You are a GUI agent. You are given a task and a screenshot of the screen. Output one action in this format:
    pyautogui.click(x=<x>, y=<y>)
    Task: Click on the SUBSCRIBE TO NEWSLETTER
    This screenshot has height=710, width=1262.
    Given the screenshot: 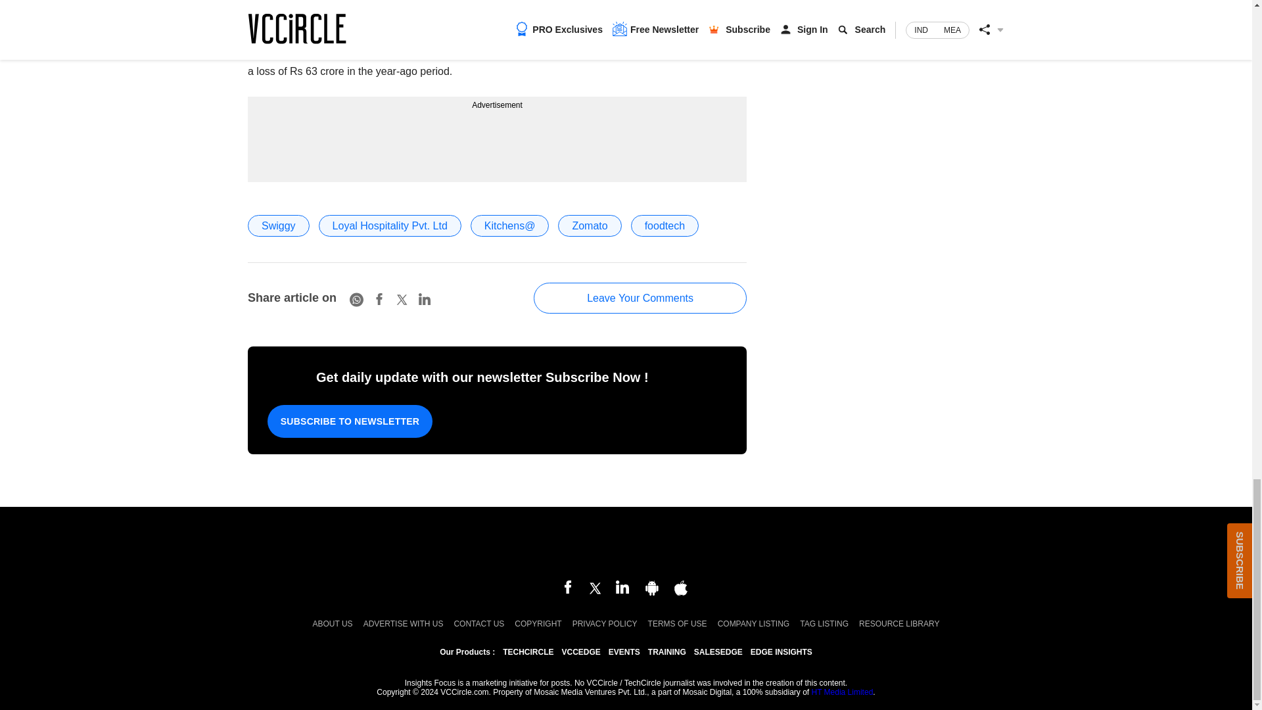 What is the action you would take?
    pyautogui.click(x=350, y=421)
    